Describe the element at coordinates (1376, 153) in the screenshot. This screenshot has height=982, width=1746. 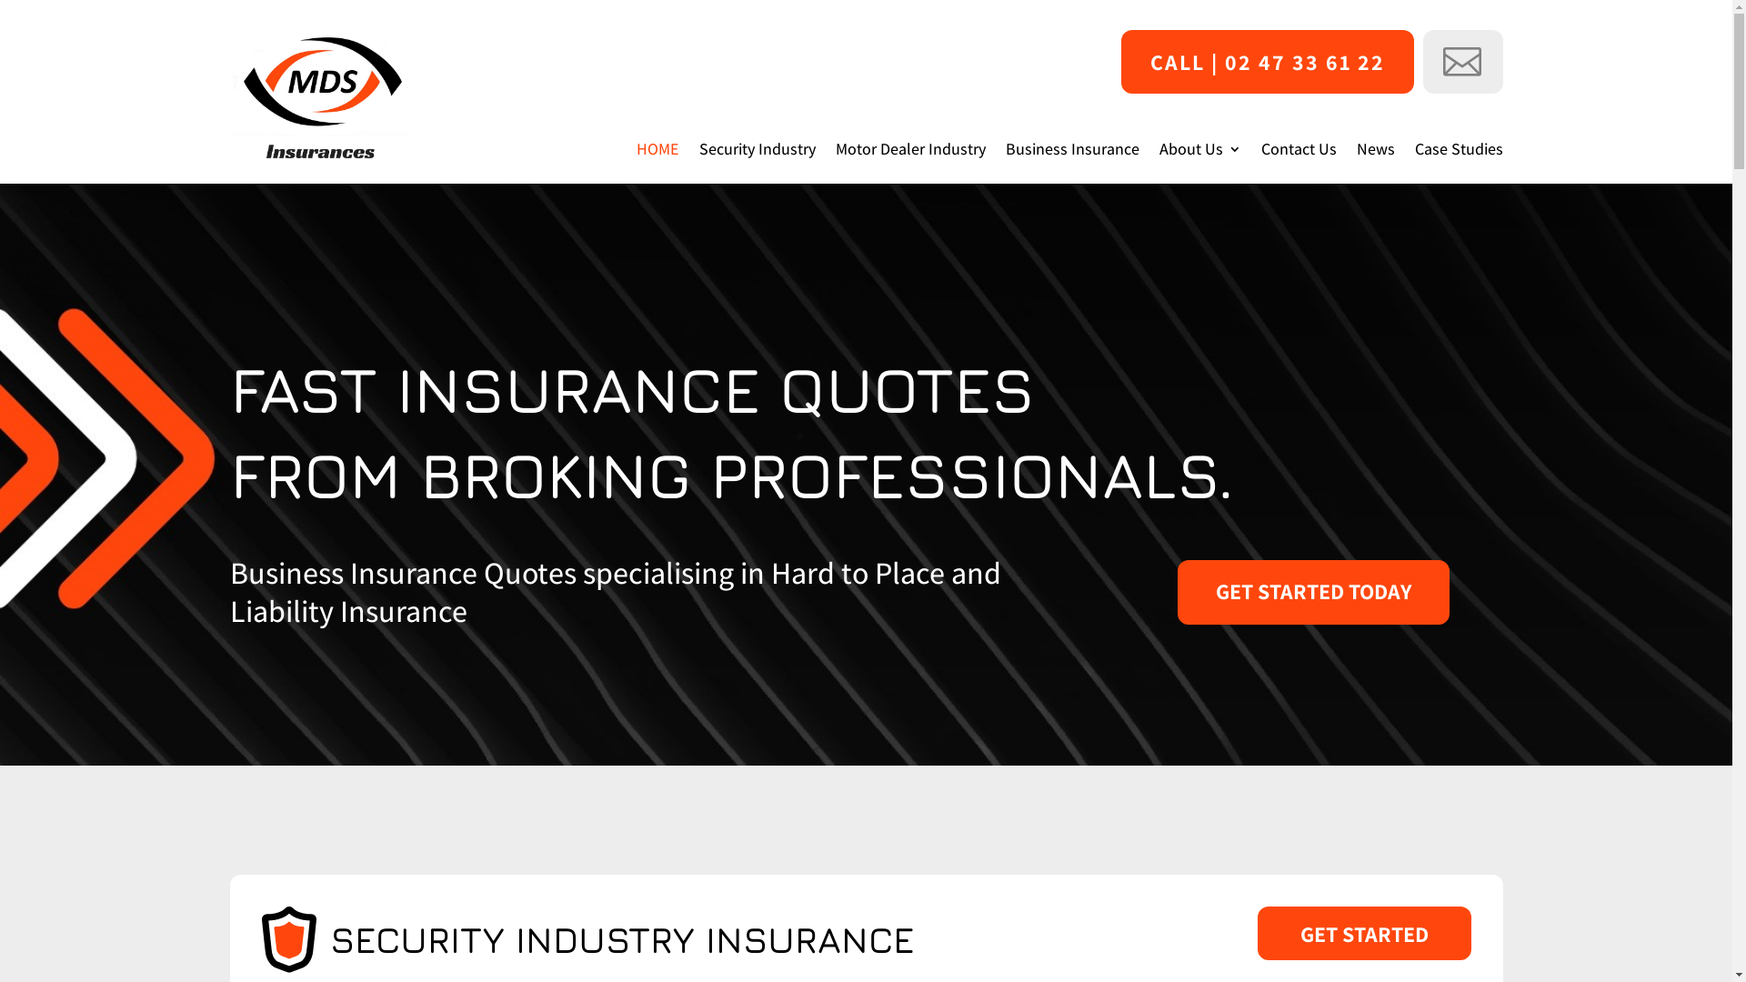
I see `News` at that location.